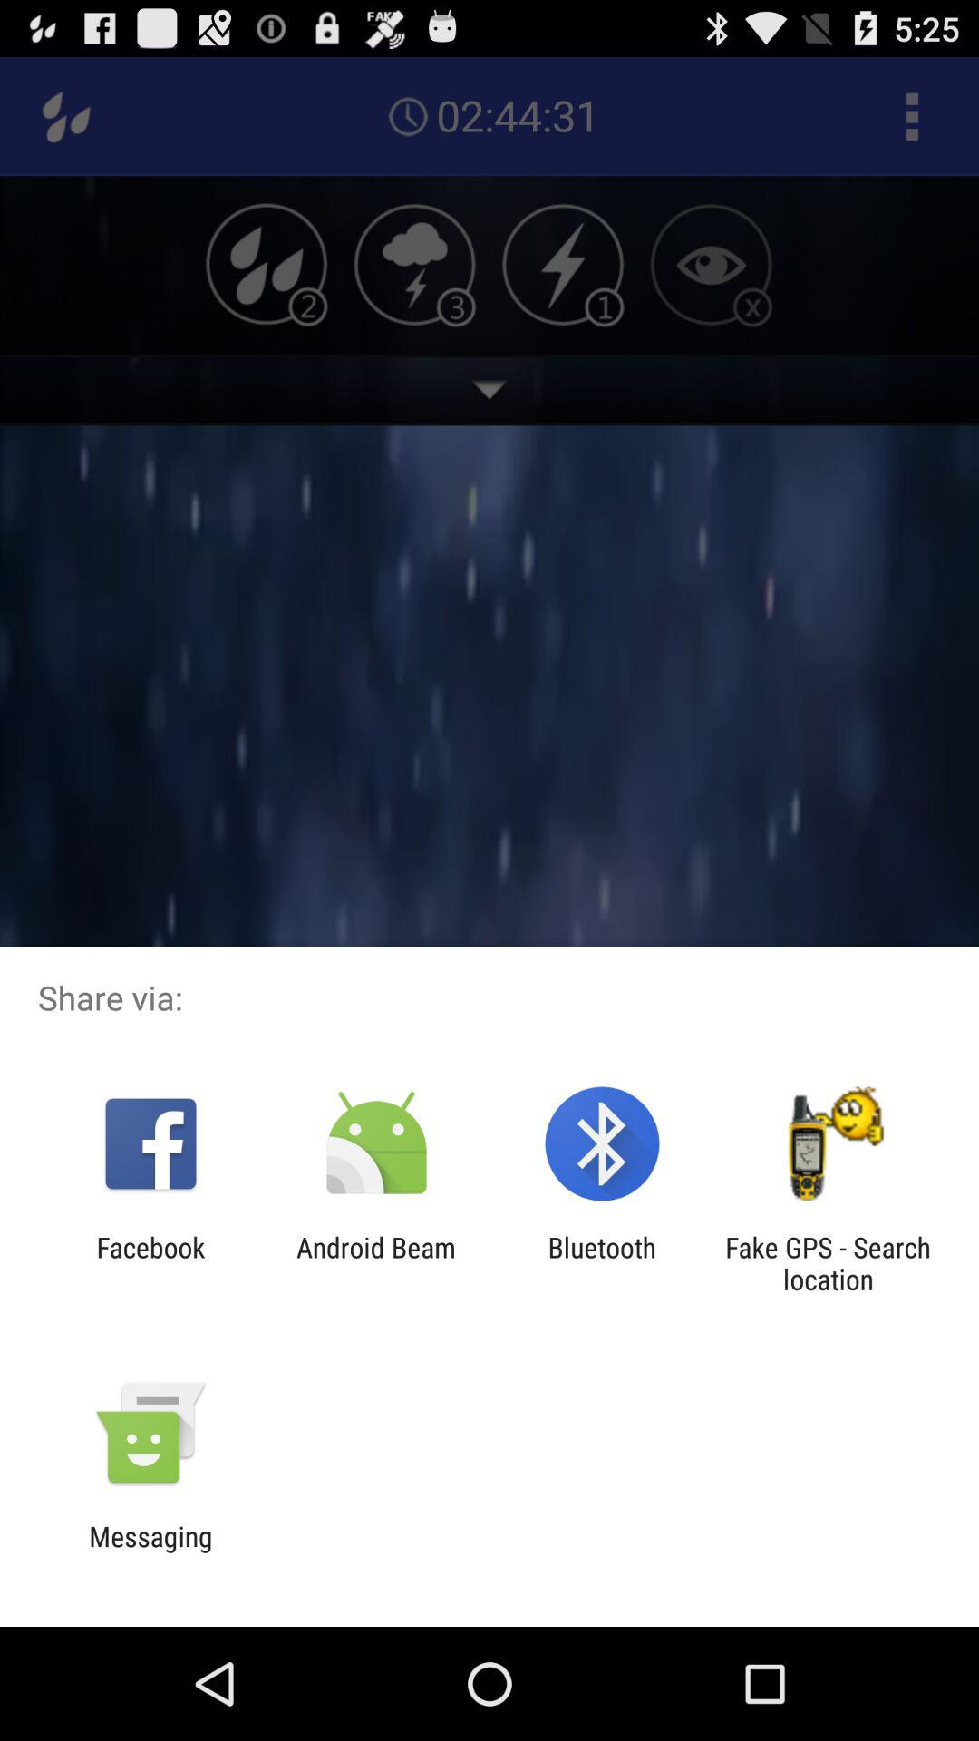  What do you see at coordinates (602, 1263) in the screenshot?
I see `tap app next to the fake gps search app` at bounding box center [602, 1263].